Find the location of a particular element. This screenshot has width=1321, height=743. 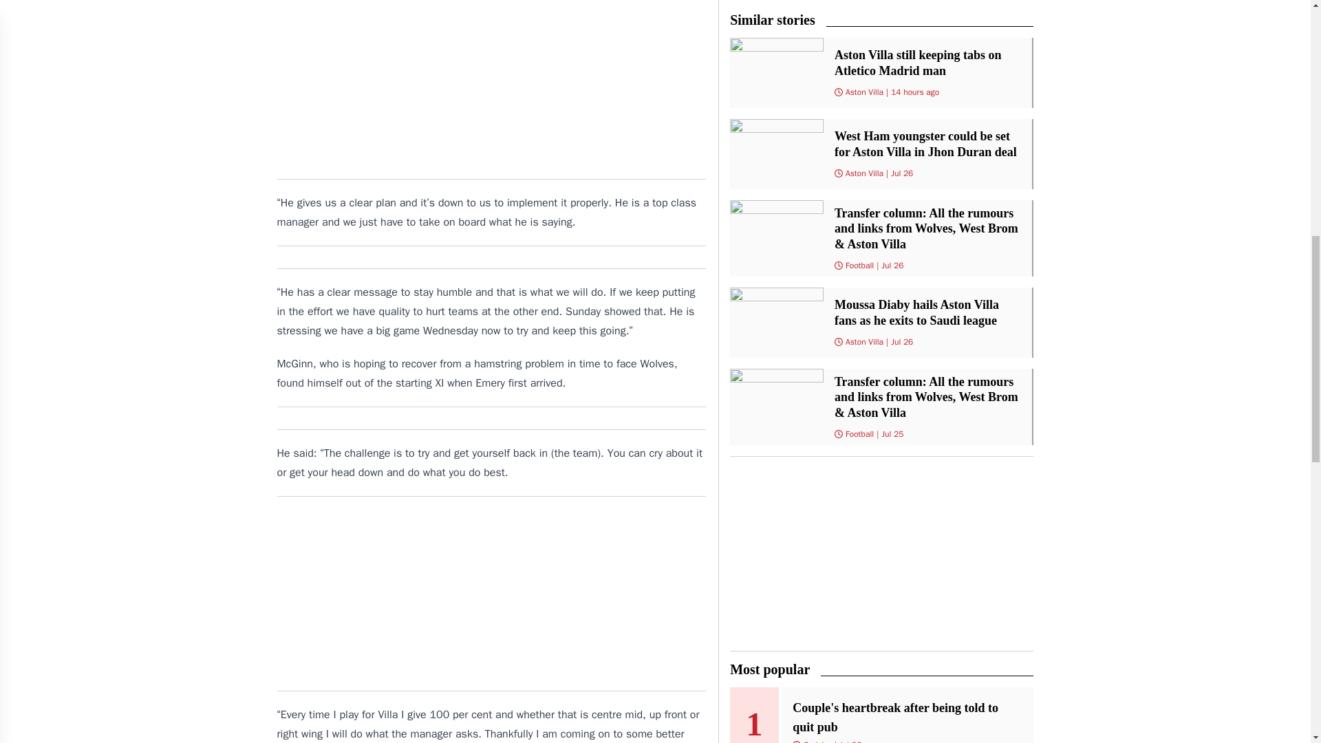

Football is located at coordinates (859, 434).